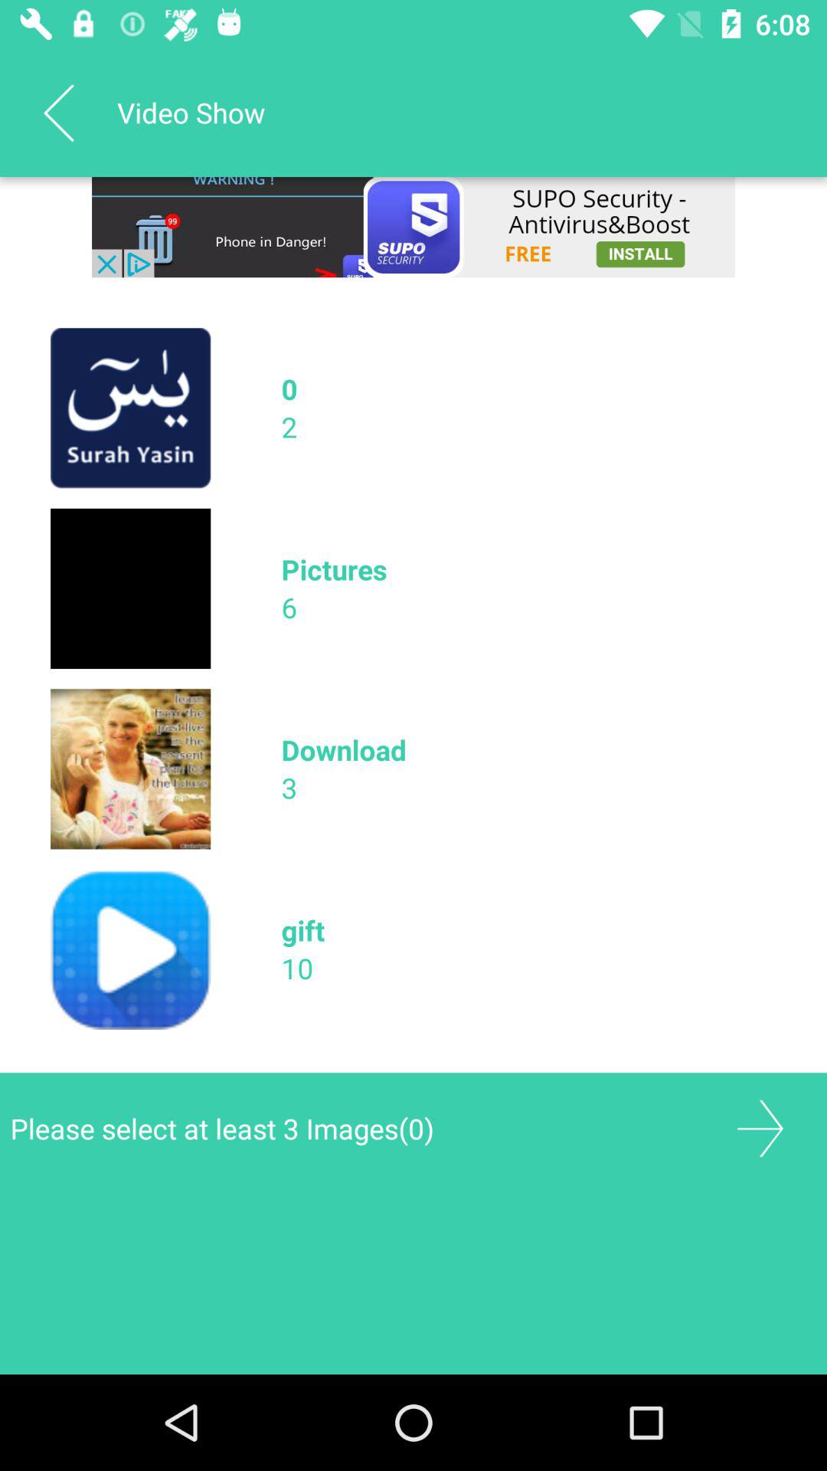 This screenshot has height=1471, width=827. I want to click on go to back button, so click(760, 1128).